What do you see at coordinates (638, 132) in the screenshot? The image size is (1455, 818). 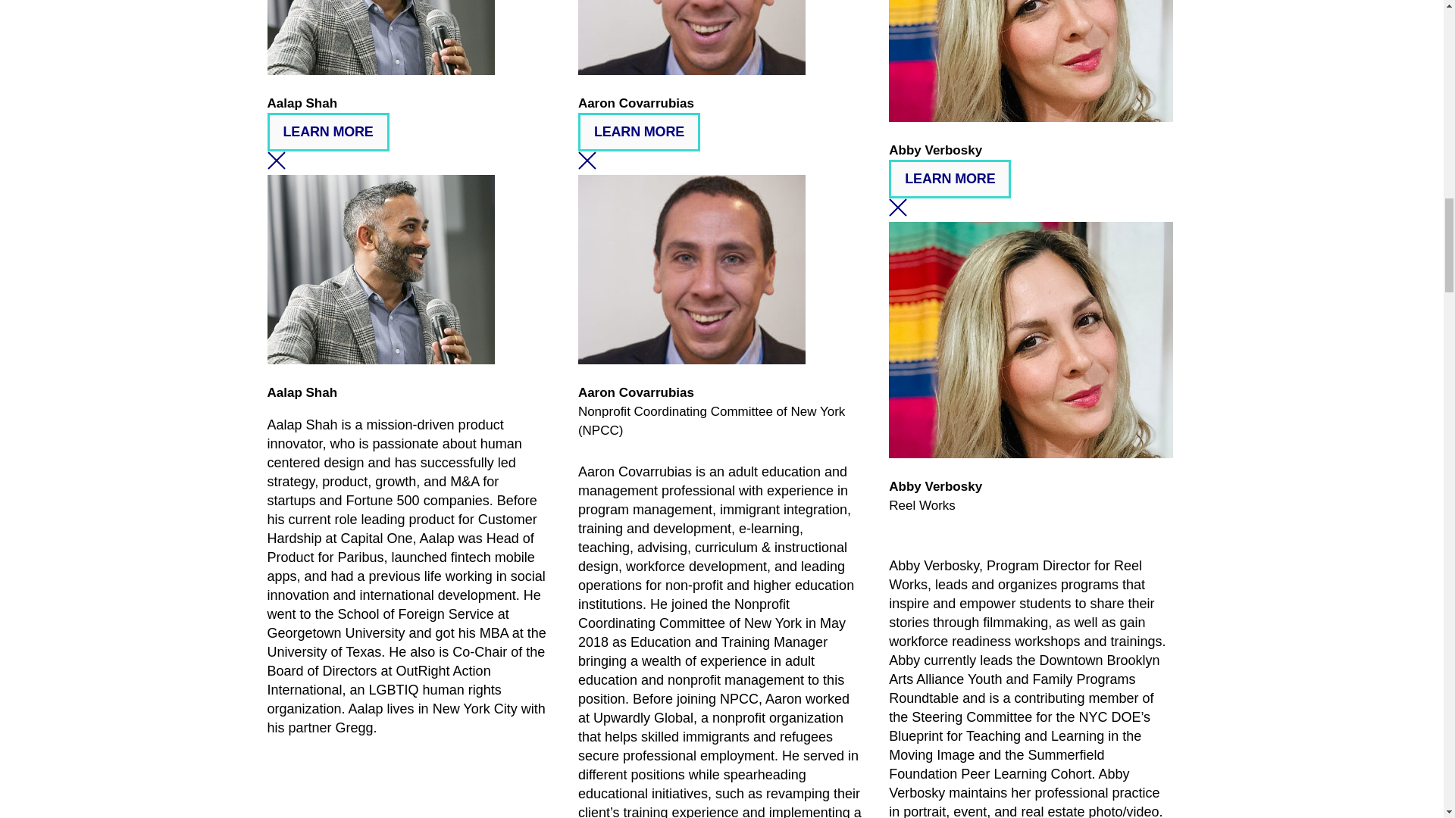 I see `LEARN MORE` at bounding box center [638, 132].